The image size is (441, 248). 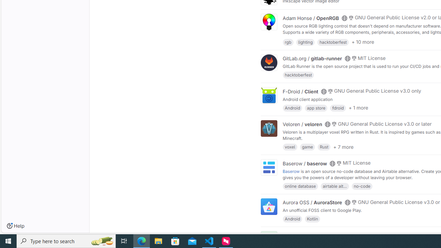 What do you see at coordinates (311, 235) in the screenshot?
I see `Edouard Klein / falsisign` at bounding box center [311, 235].